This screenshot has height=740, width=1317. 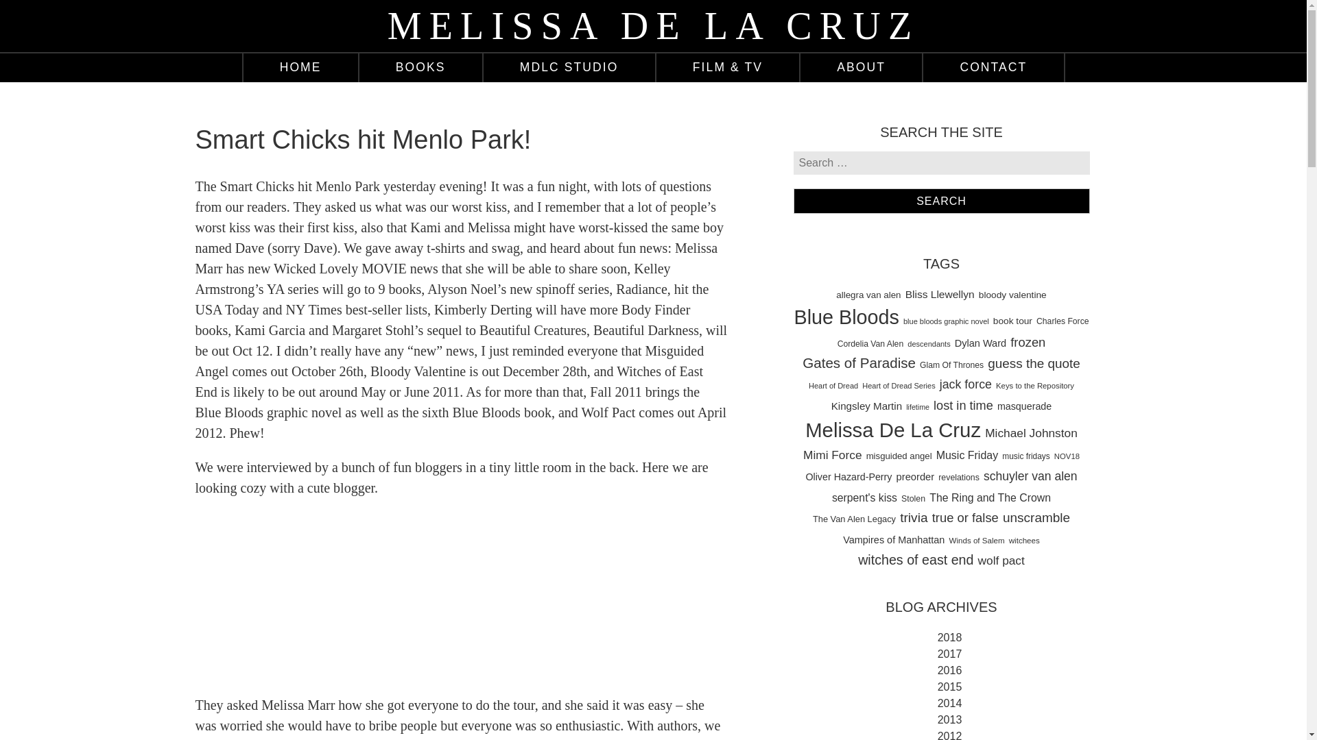 What do you see at coordinates (940, 200) in the screenshot?
I see `Search` at bounding box center [940, 200].